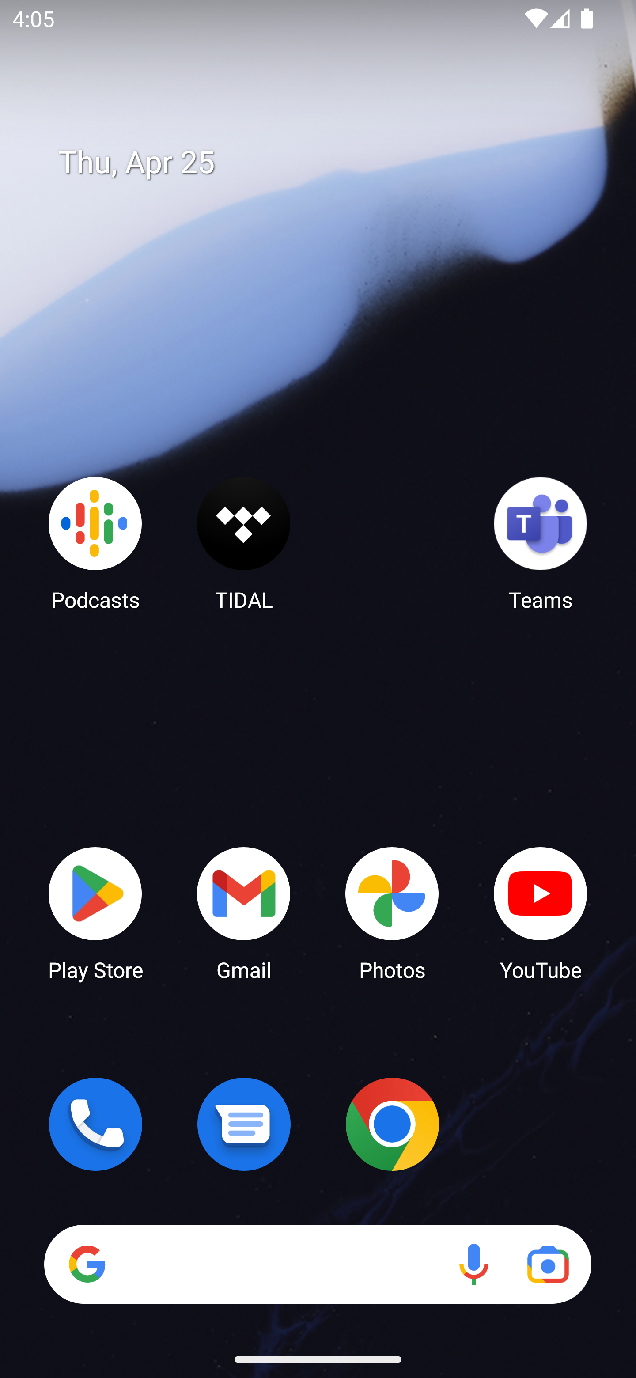 Image resolution: width=636 pixels, height=1378 pixels. Describe the element at coordinates (244, 1124) in the screenshot. I see `Messages` at that location.